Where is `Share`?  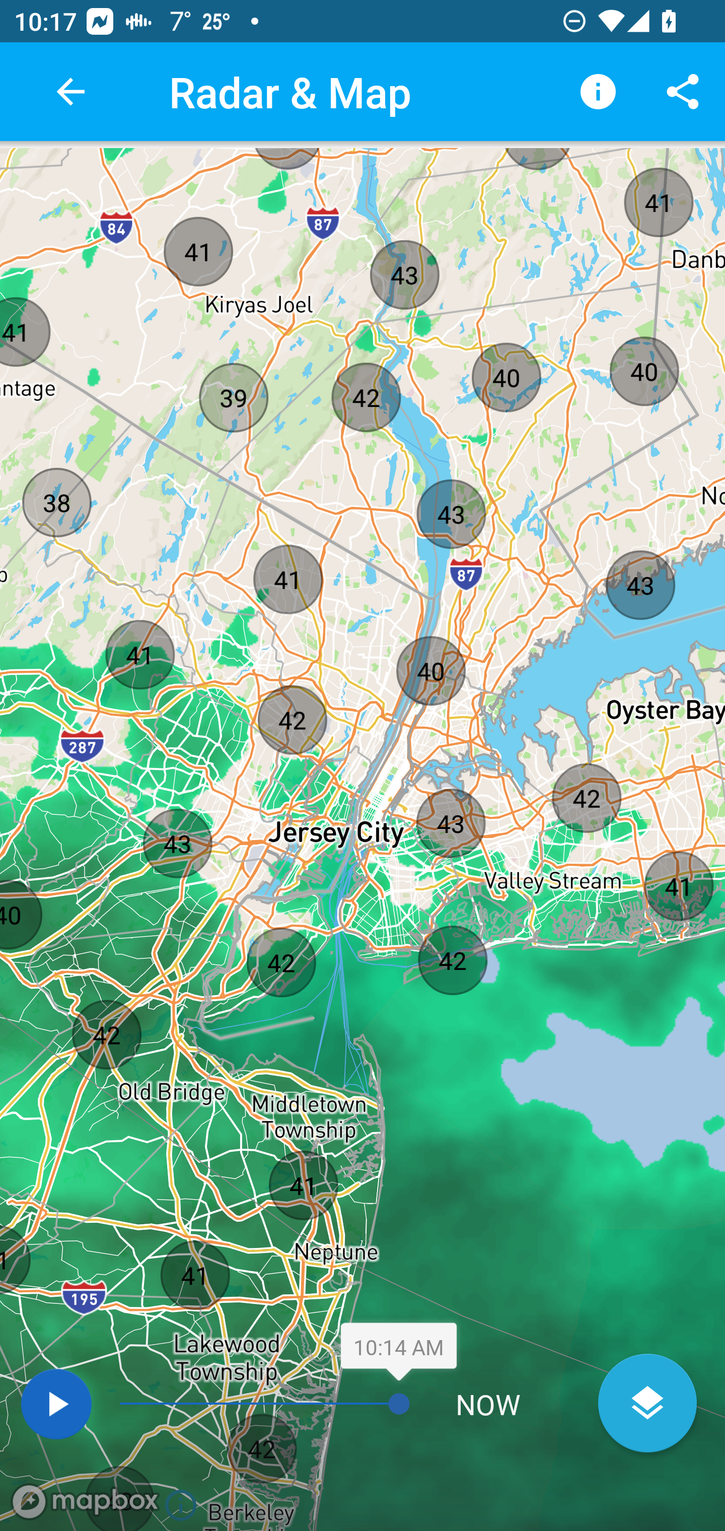 Share is located at coordinates (683, 92).